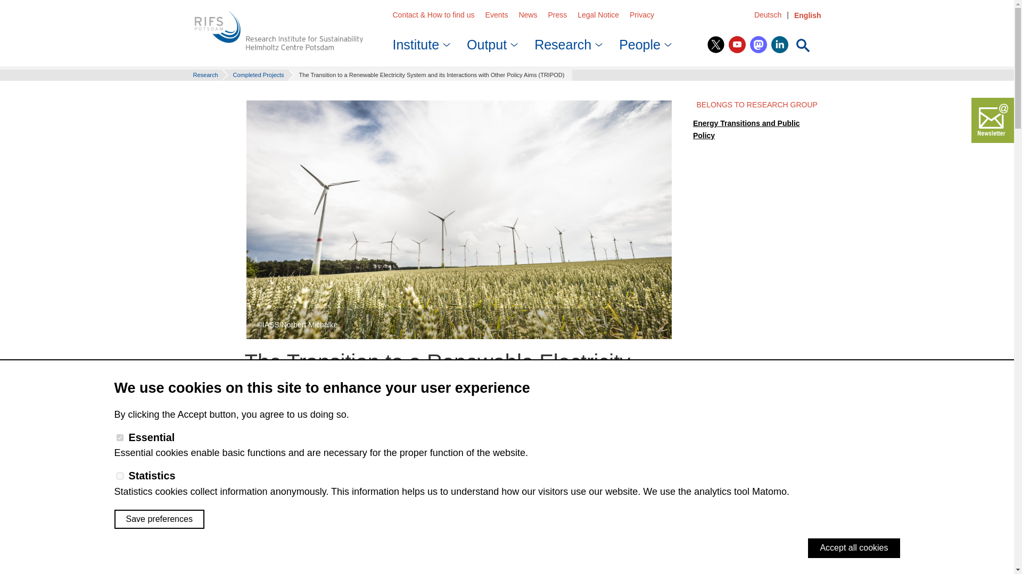 Image resolution: width=1022 pixels, height=574 pixels. What do you see at coordinates (419, 41) in the screenshot?
I see `Institute` at bounding box center [419, 41].